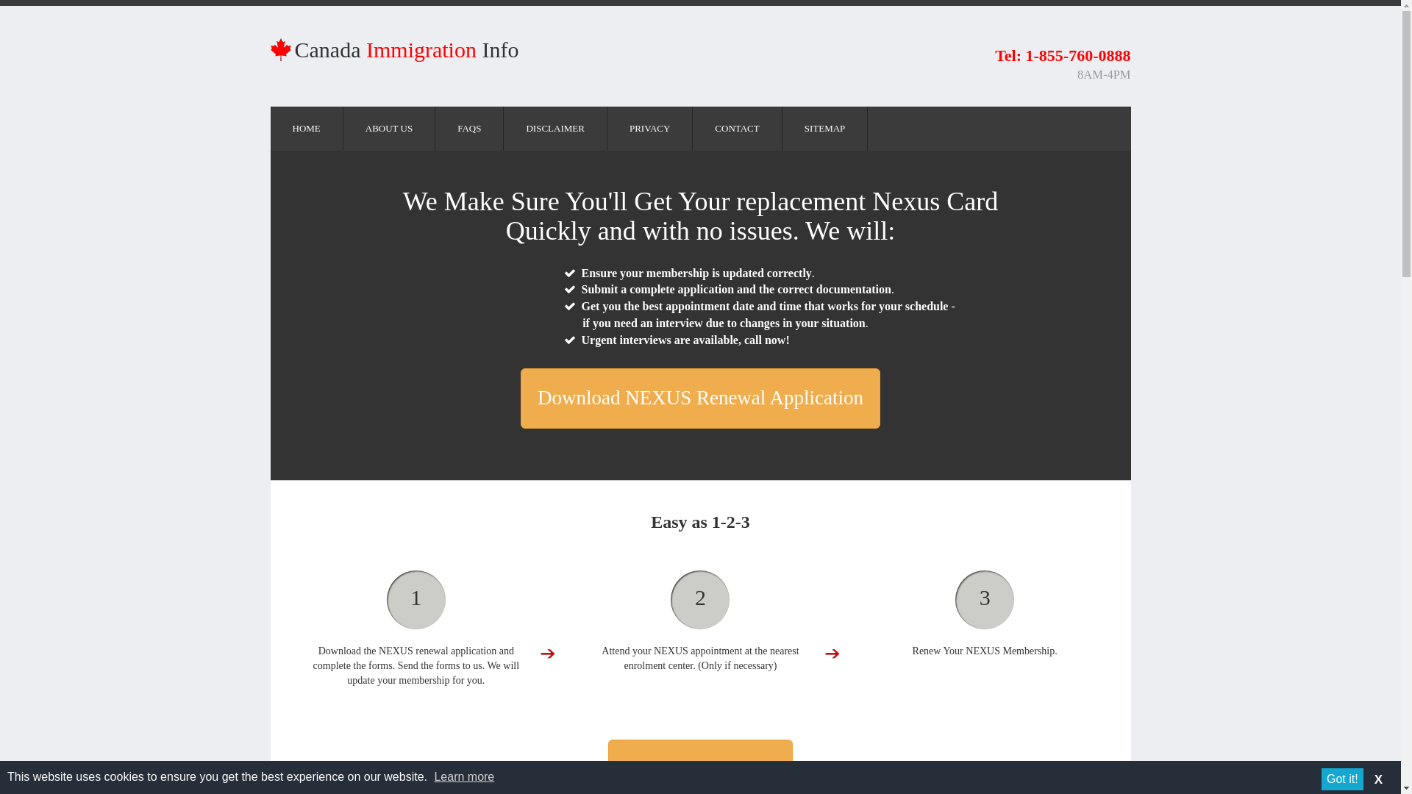 Image resolution: width=1412 pixels, height=794 pixels. What do you see at coordinates (468, 128) in the screenshot?
I see `FAQS` at bounding box center [468, 128].